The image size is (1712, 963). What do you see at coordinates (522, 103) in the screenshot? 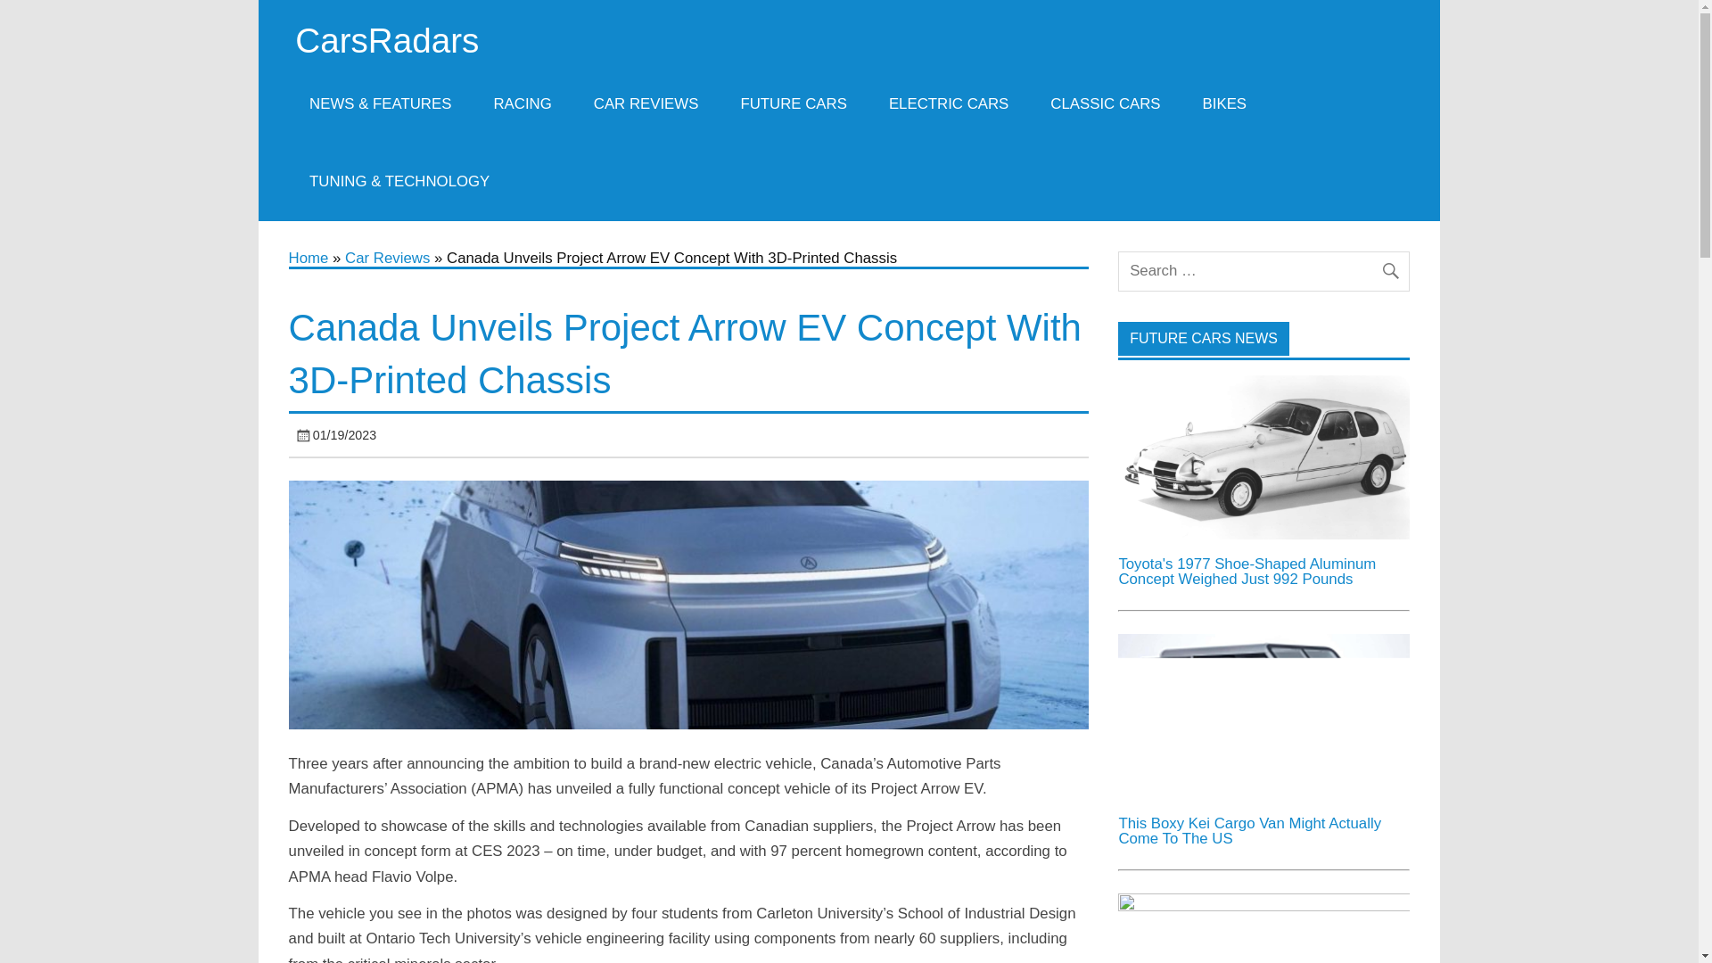
I see `RACING` at bounding box center [522, 103].